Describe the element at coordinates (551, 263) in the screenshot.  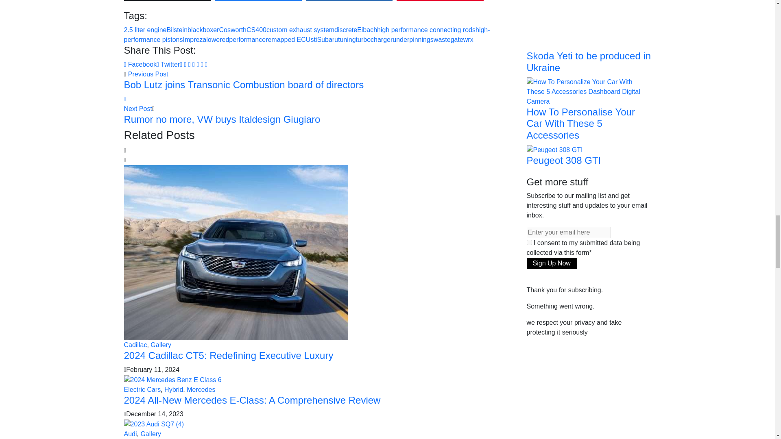
I see `Sign Up Now` at that location.